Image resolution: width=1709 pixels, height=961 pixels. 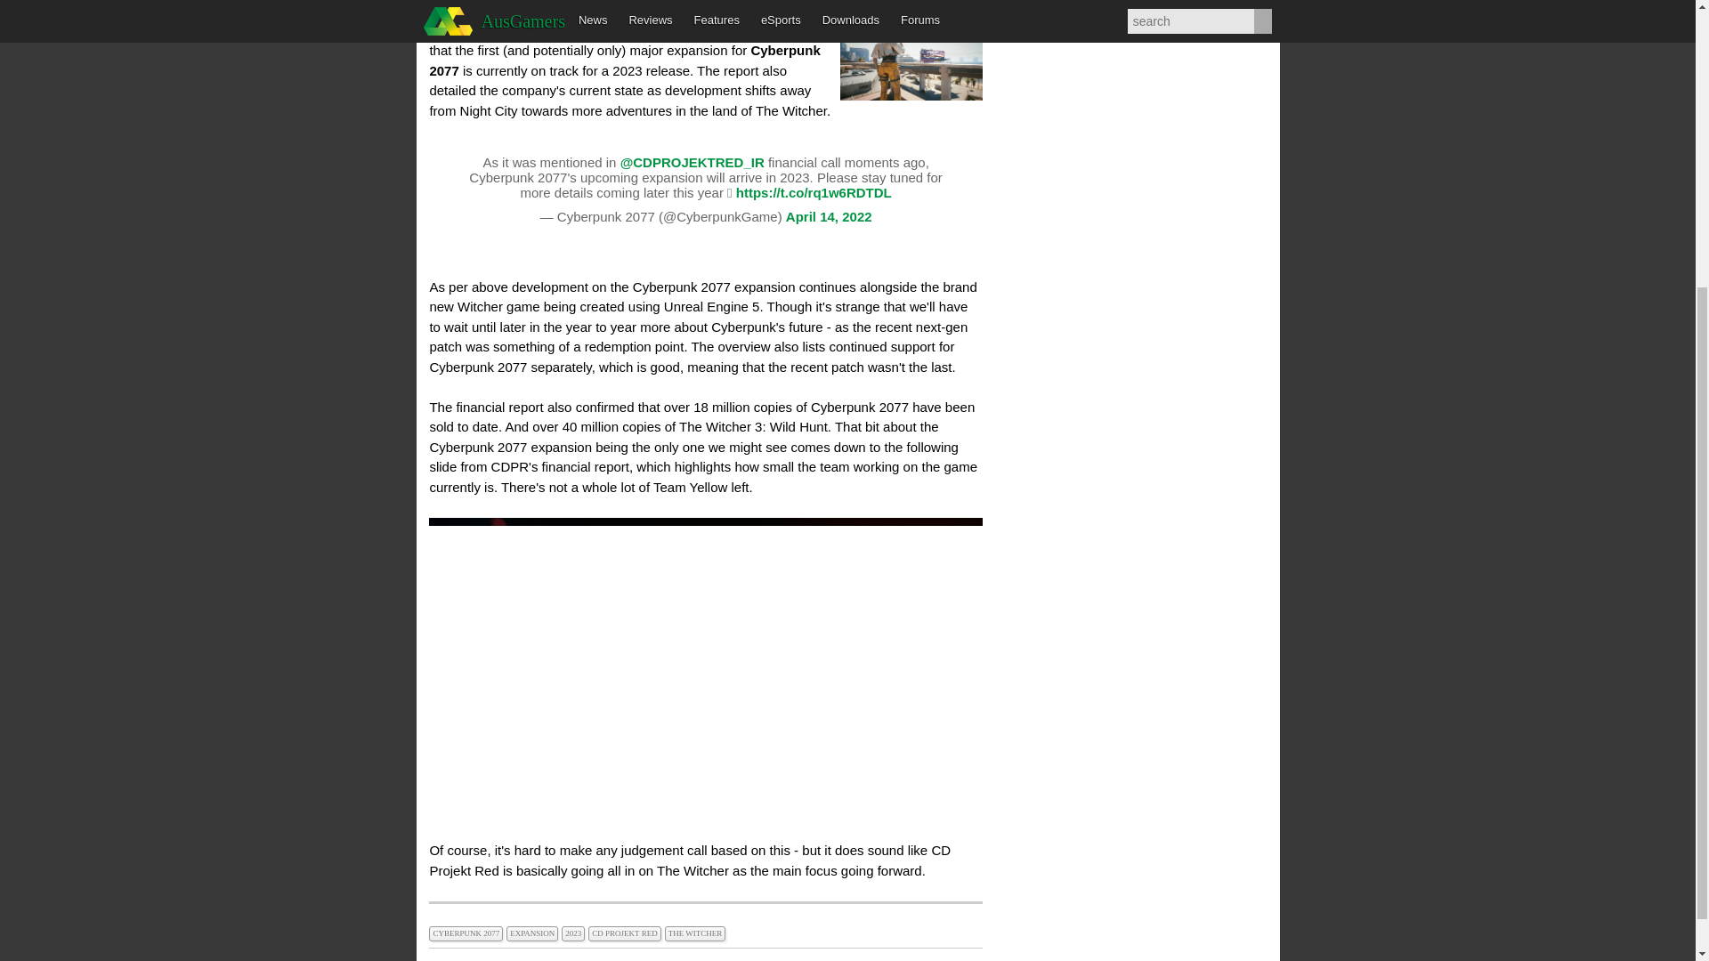 I want to click on EXPANSION, so click(x=534, y=931).